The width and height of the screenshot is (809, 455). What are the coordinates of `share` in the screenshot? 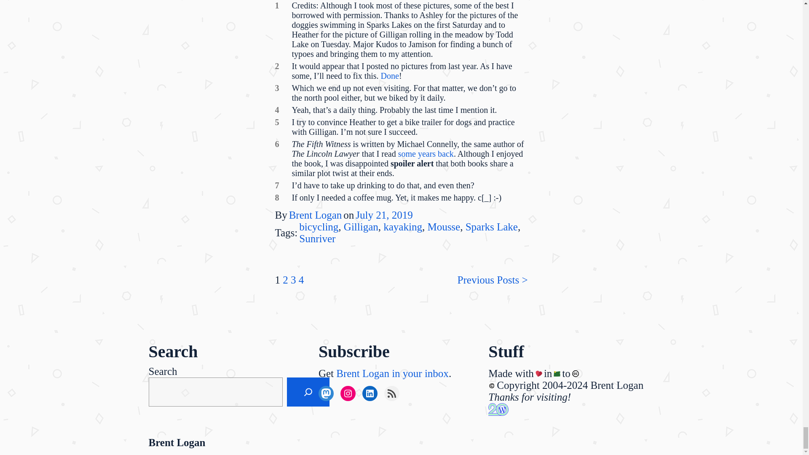 It's located at (576, 374).